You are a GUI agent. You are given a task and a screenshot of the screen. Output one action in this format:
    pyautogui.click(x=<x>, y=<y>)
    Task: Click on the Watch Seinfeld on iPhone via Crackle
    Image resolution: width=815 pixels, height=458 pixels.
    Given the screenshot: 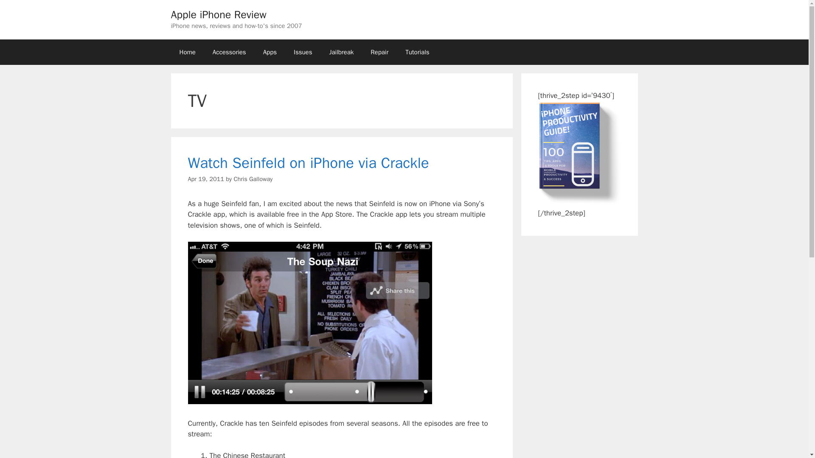 What is the action you would take?
    pyautogui.click(x=308, y=163)
    